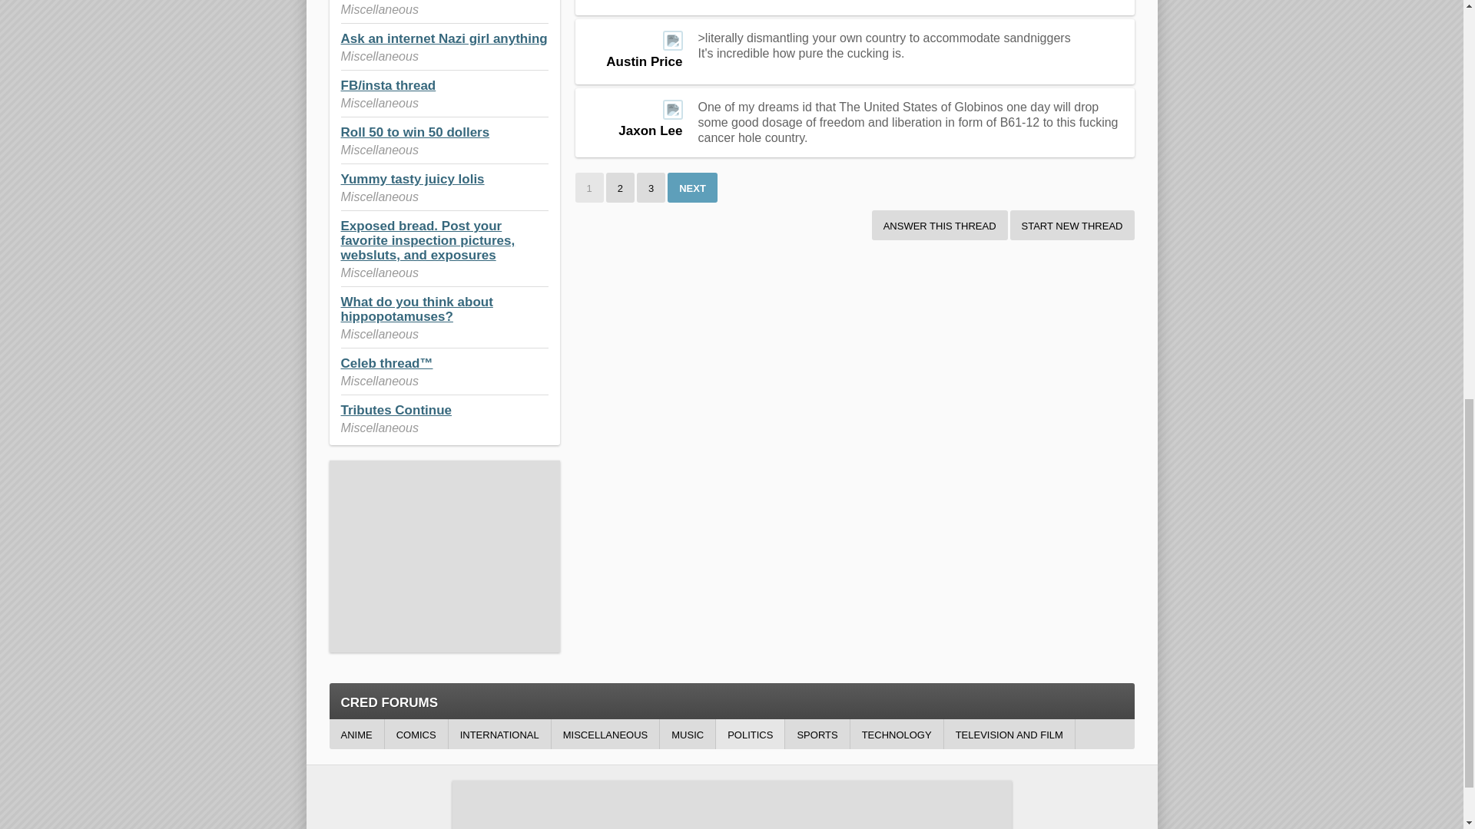  What do you see at coordinates (620, 187) in the screenshot?
I see `2` at bounding box center [620, 187].